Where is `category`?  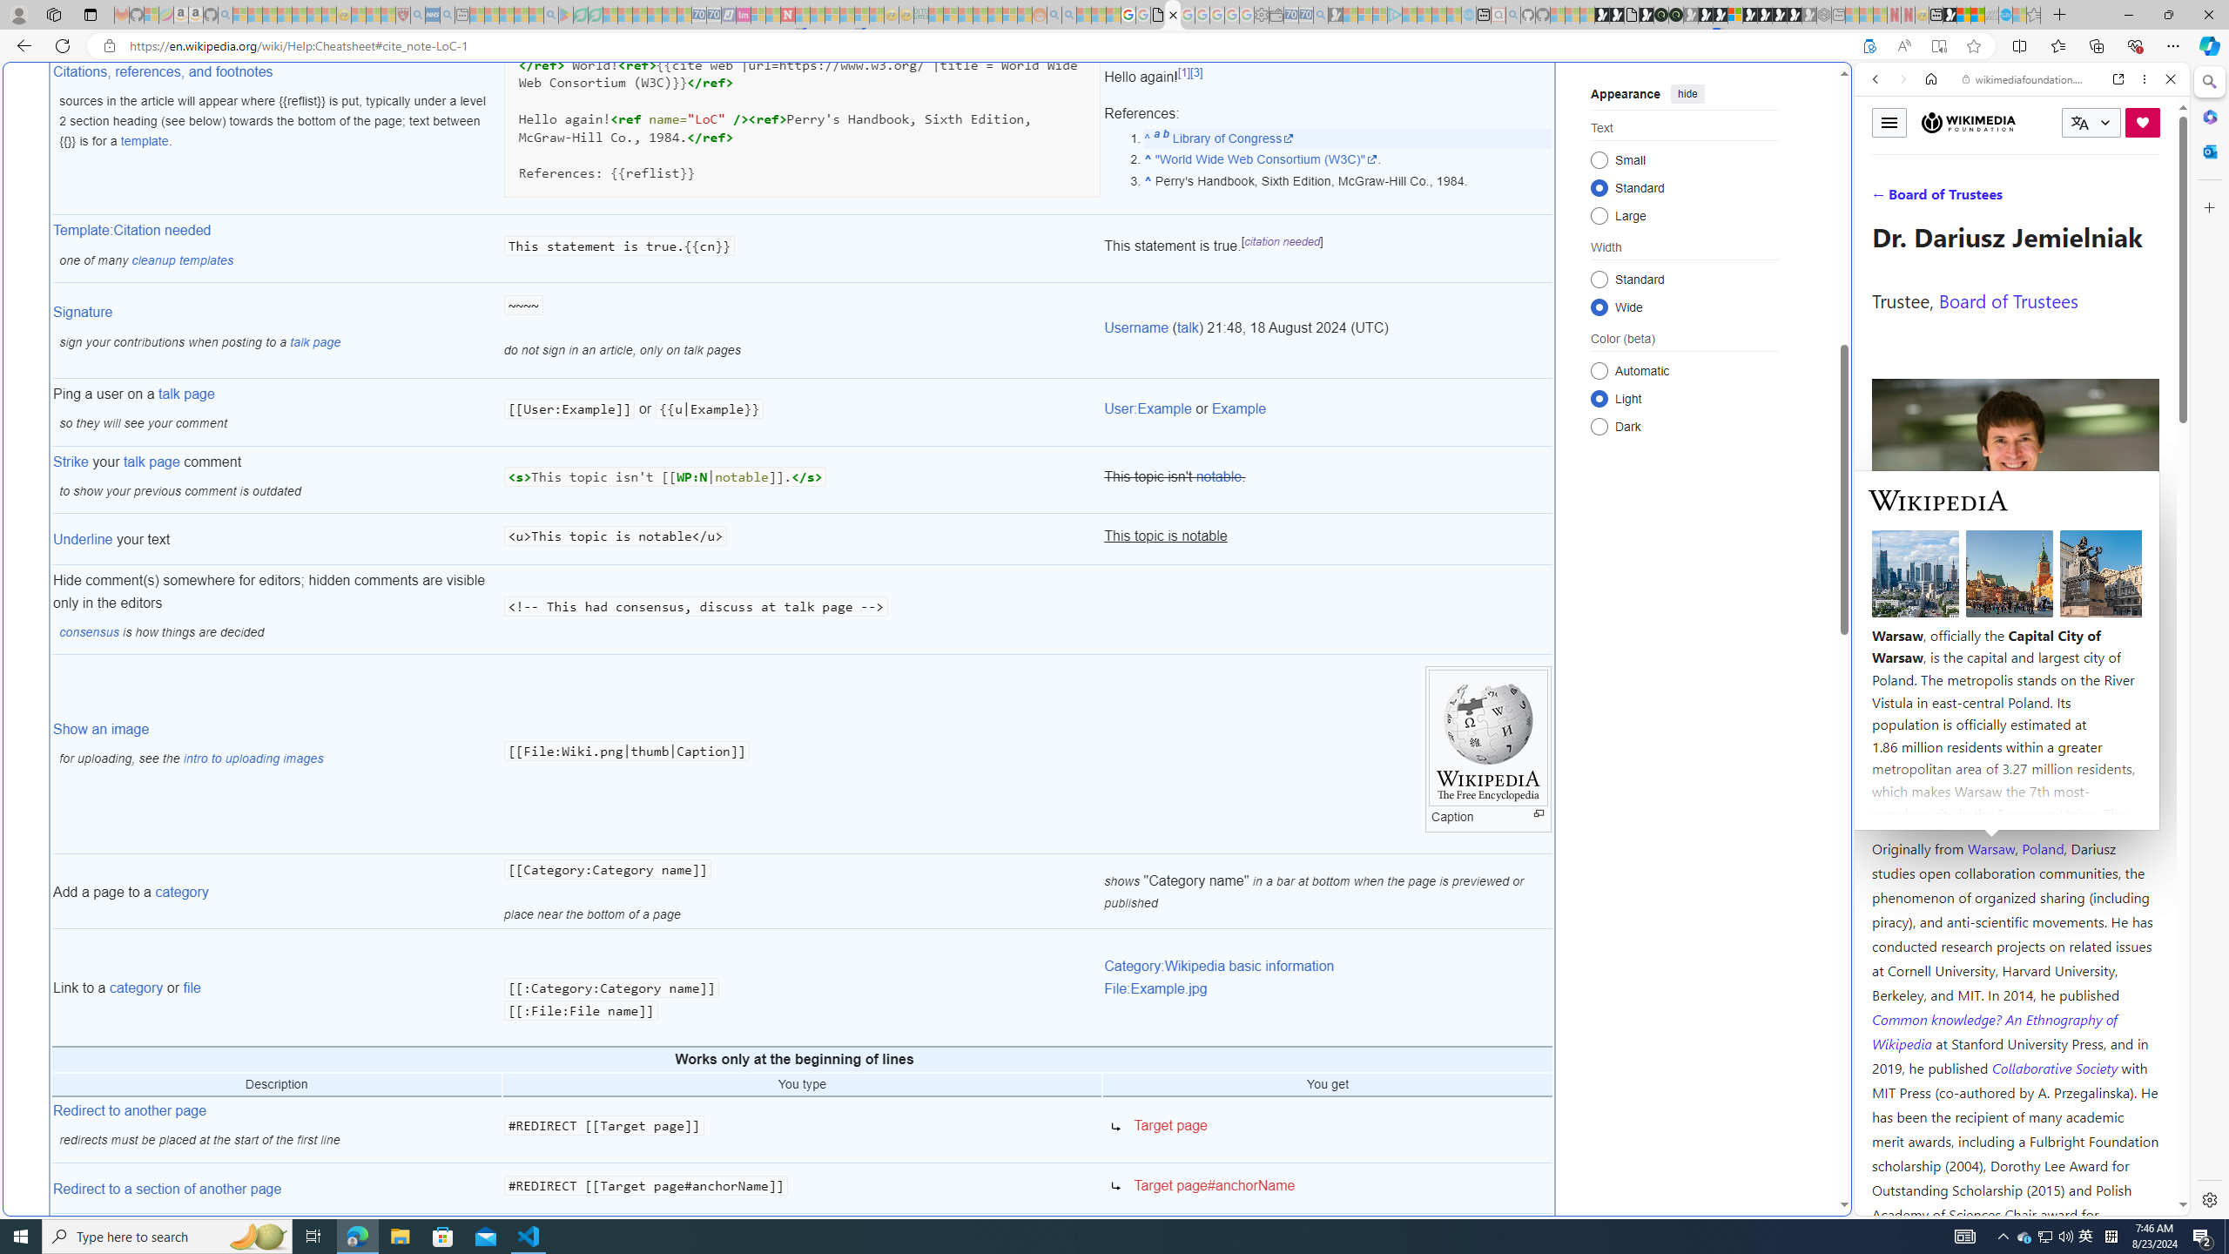 category is located at coordinates (136, 988).